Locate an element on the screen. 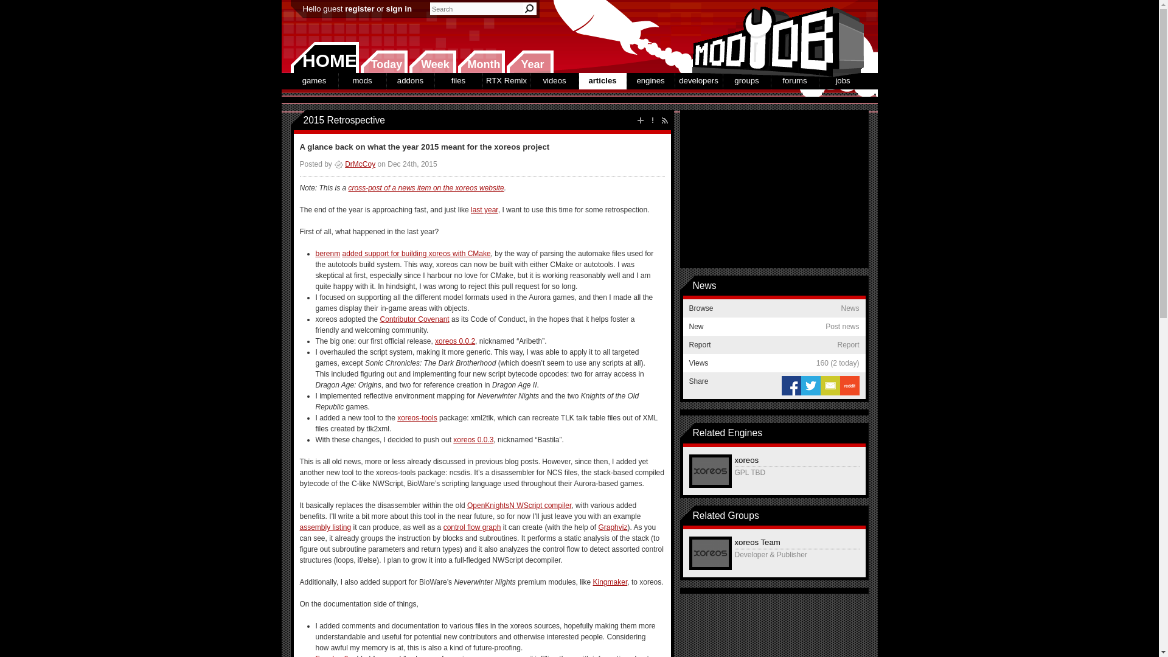 The width and height of the screenshot is (1168, 657). games is located at coordinates (315, 80).